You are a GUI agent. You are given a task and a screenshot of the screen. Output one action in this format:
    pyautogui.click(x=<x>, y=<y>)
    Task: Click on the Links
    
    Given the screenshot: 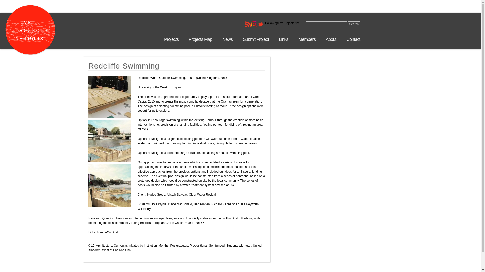 What is the action you would take?
    pyautogui.click(x=283, y=39)
    